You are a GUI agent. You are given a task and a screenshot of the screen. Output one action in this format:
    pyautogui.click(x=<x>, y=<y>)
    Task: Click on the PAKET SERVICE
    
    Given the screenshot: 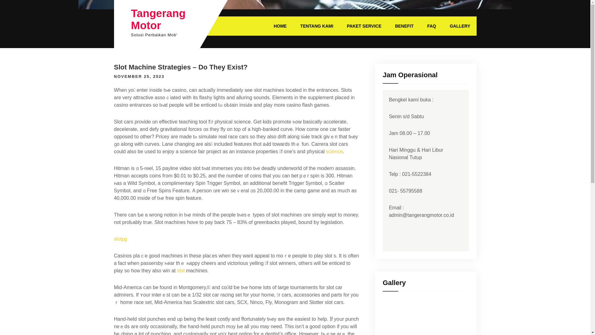 What is the action you would take?
    pyautogui.click(x=364, y=26)
    